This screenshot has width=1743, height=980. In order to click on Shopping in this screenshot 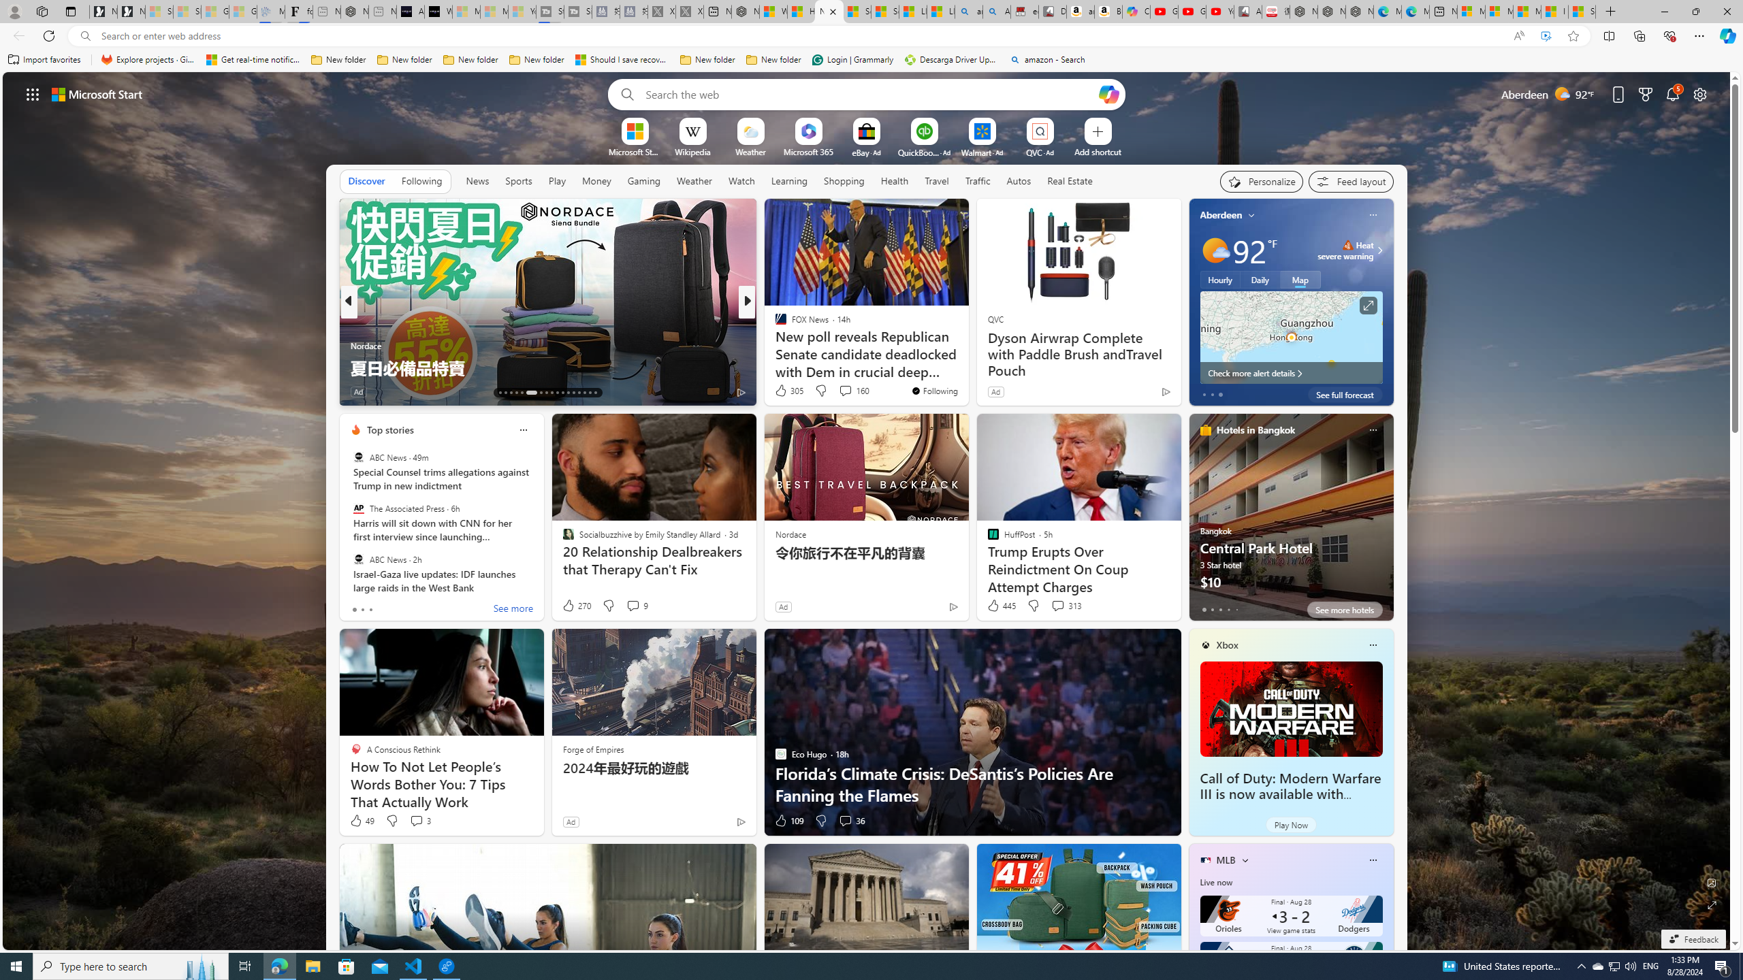, I will do `click(844, 180)`.